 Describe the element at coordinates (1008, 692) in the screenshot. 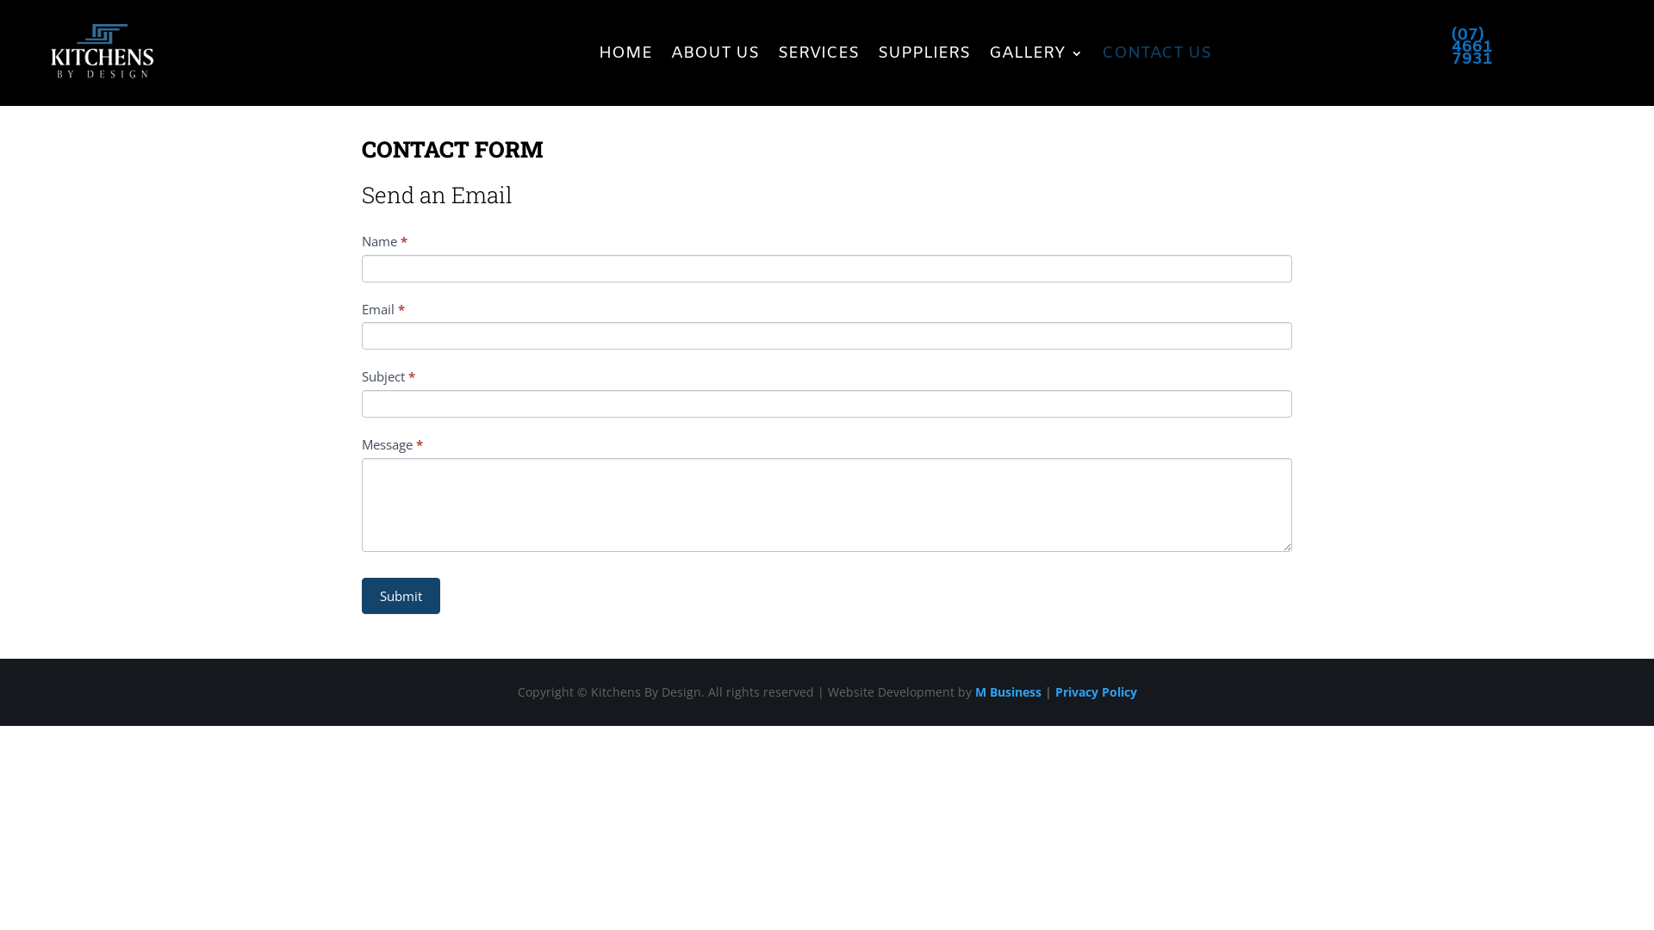

I see `M Business` at that location.